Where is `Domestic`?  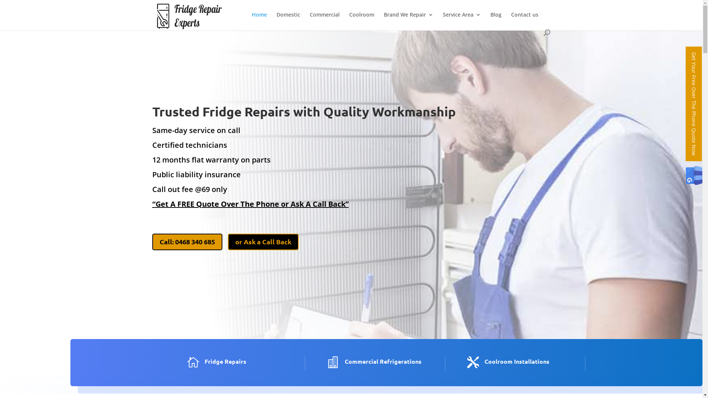 Domestic is located at coordinates (288, 21).